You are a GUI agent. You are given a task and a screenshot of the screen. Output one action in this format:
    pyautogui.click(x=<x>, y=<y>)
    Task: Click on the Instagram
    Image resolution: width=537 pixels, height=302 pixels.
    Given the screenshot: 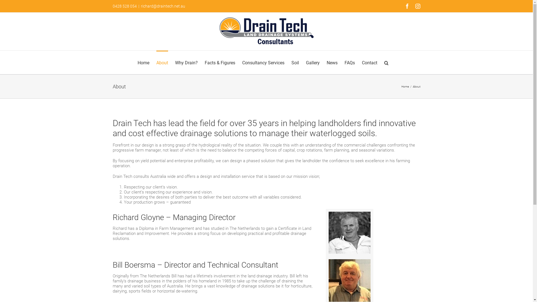 What is the action you would take?
    pyautogui.click(x=418, y=6)
    